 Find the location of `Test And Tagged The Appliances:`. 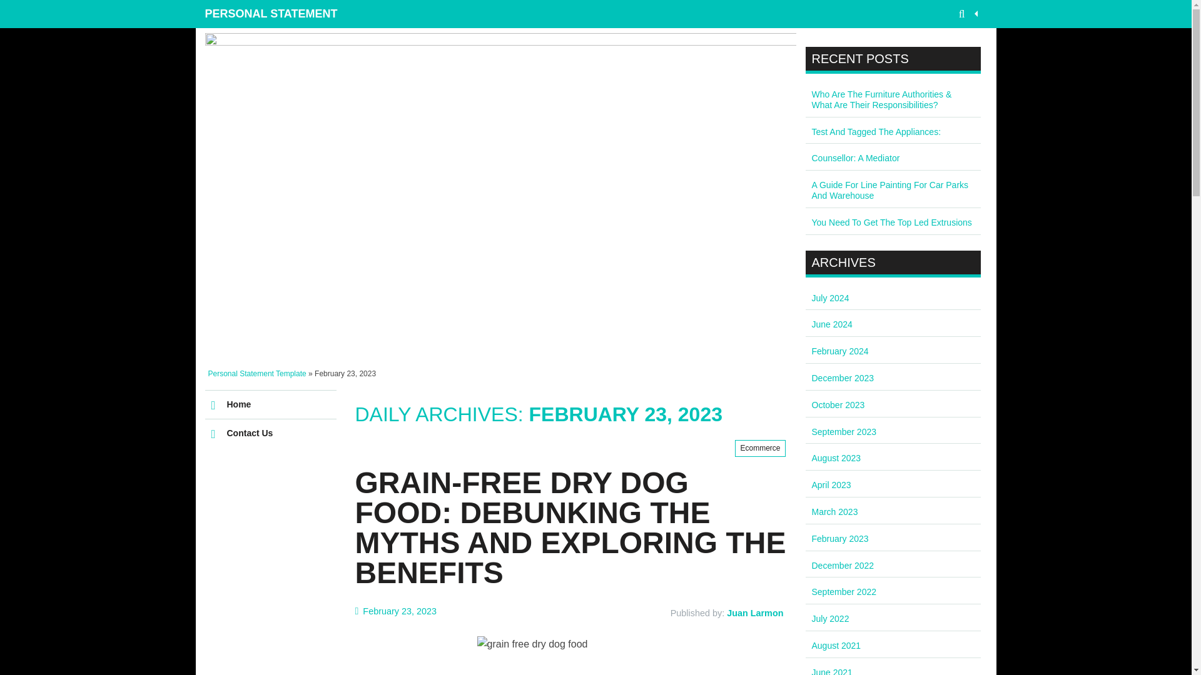

Test And Tagged The Appliances: is located at coordinates (876, 132).